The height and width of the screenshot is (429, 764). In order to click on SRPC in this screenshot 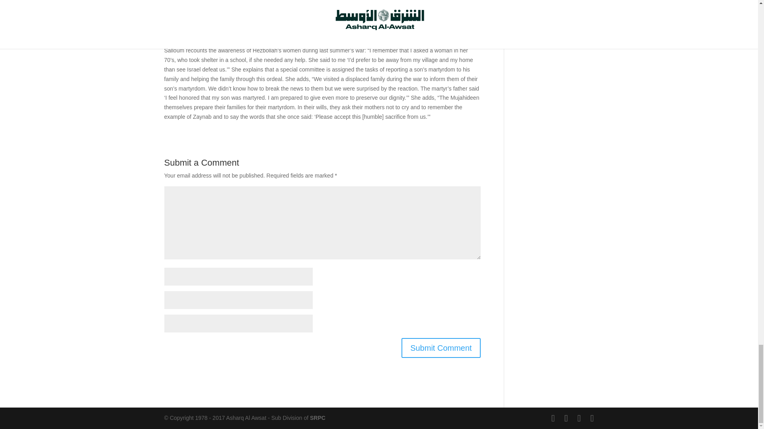, I will do `click(318, 418)`.